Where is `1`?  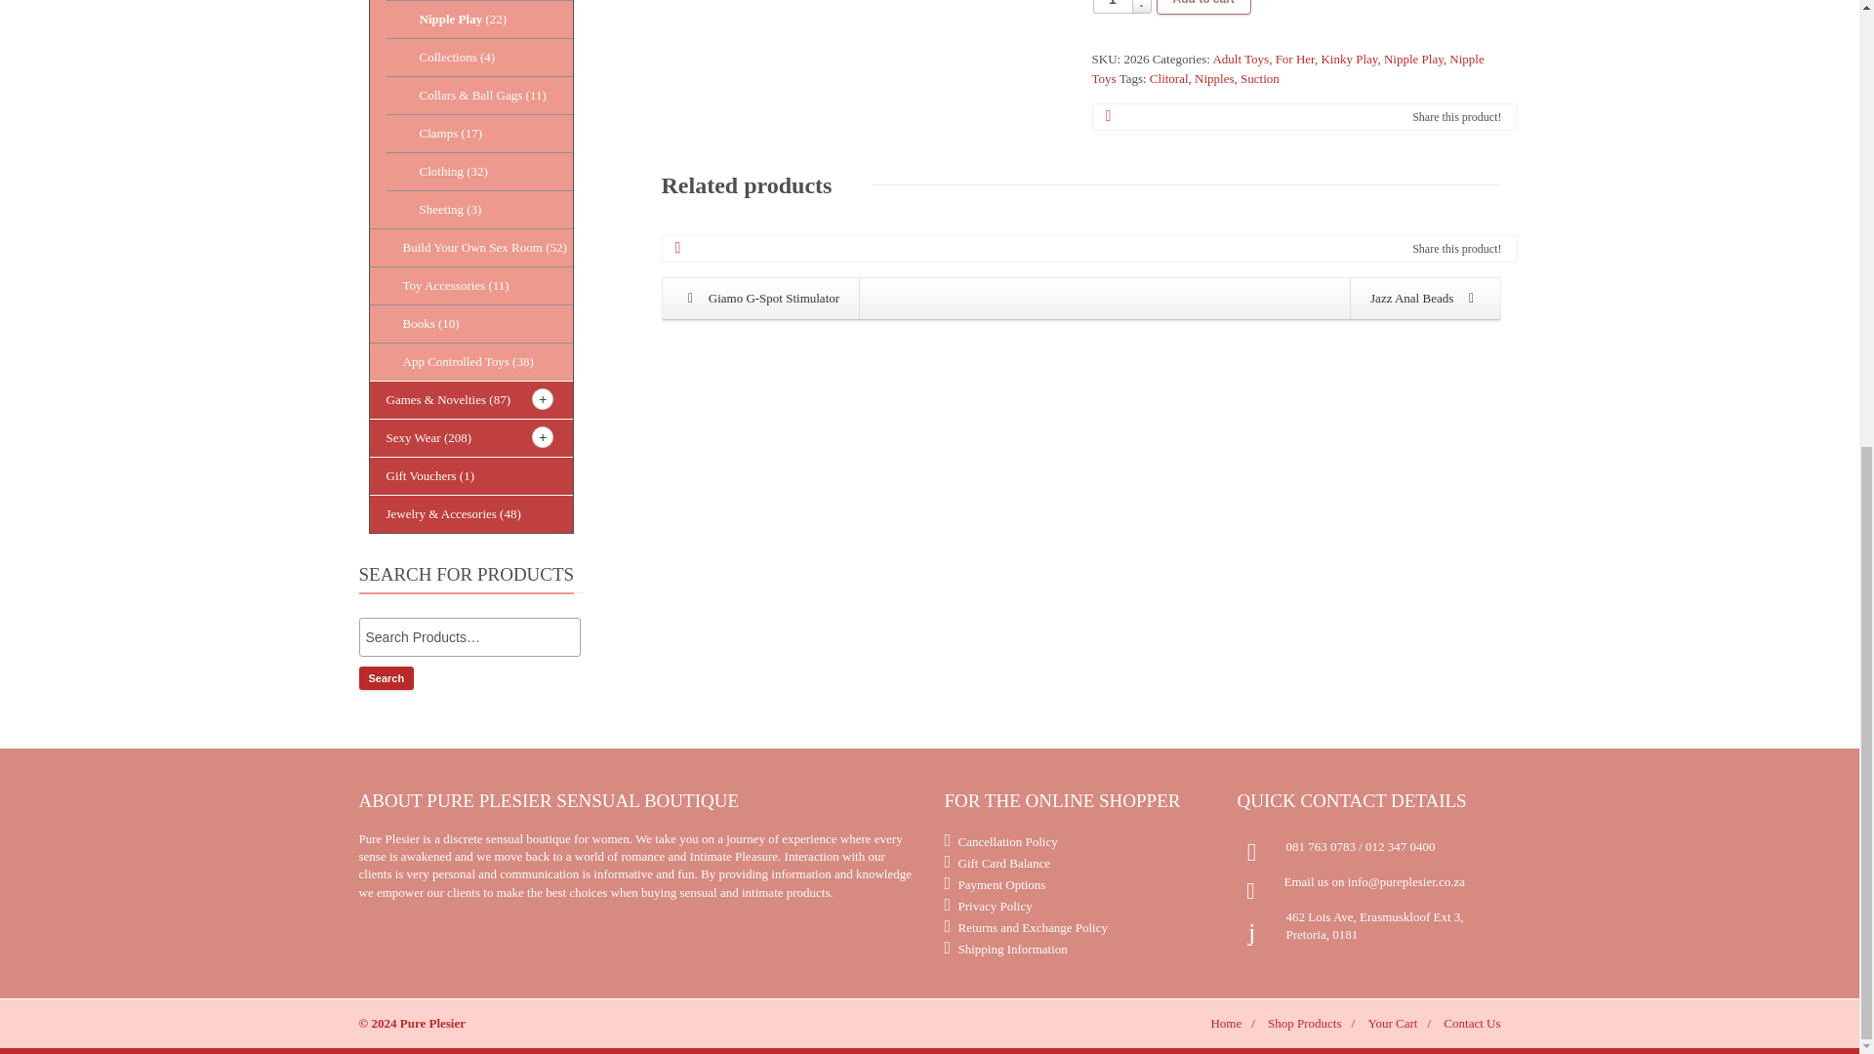 1 is located at coordinates (1112, 7).